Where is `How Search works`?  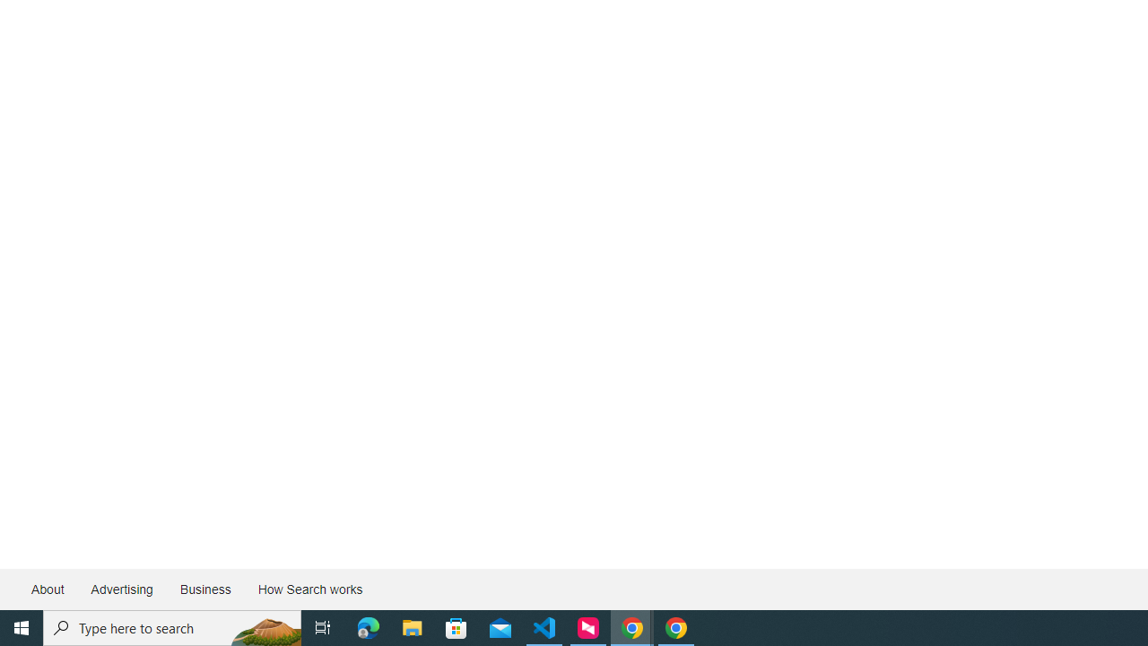 How Search works is located at coordinates (309, 589).